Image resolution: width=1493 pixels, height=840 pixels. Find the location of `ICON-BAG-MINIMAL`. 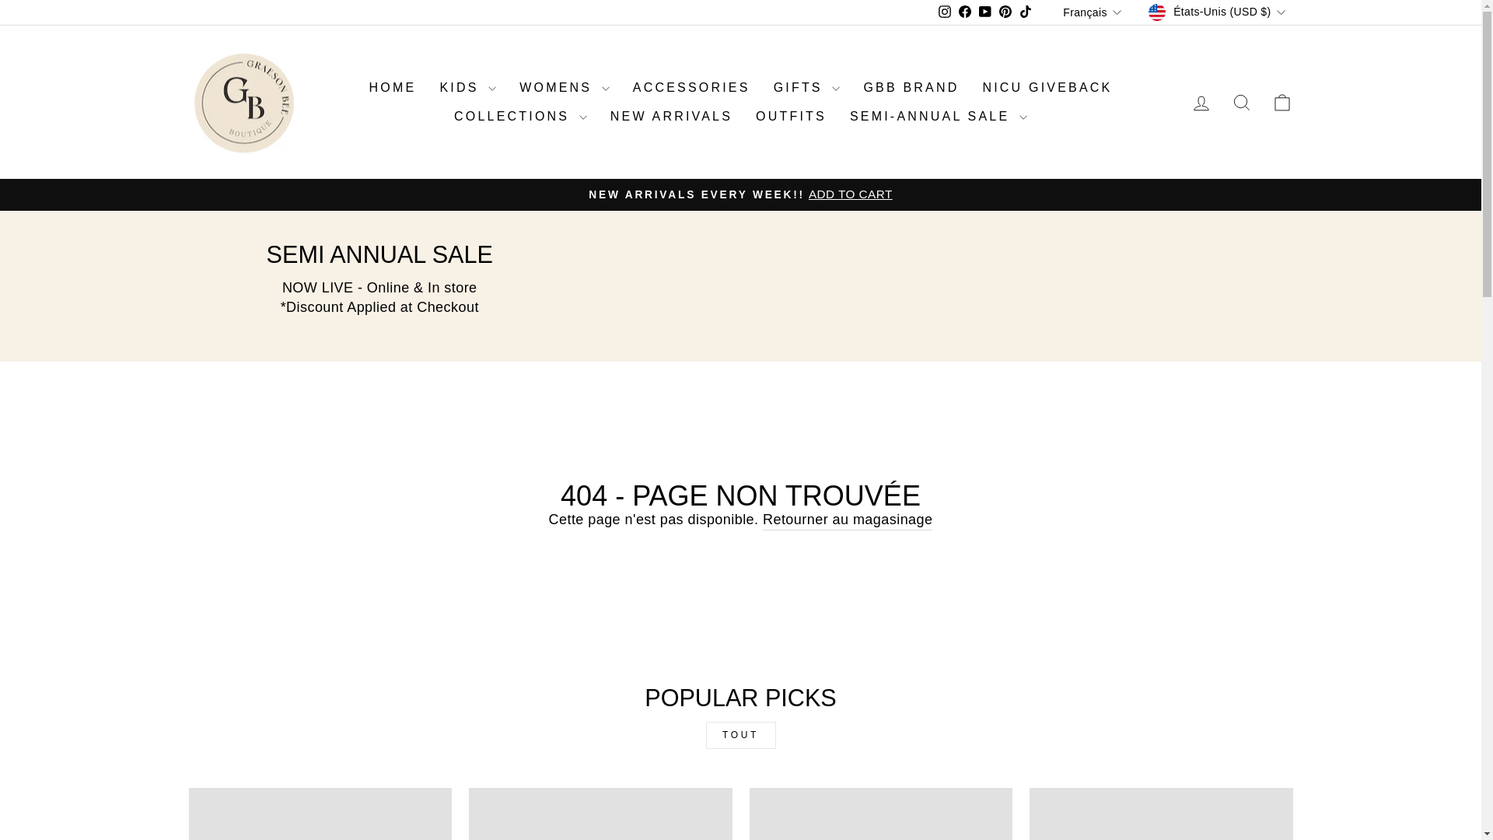

ICON-BAG-MINIMAL is located at coordinates (1281, 102).